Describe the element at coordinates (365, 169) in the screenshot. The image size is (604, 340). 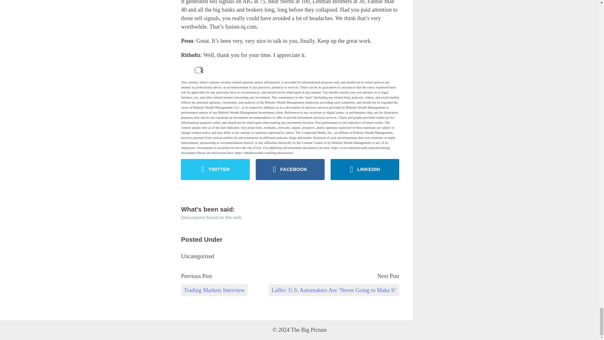
I see `LINKEDIN` at that location.